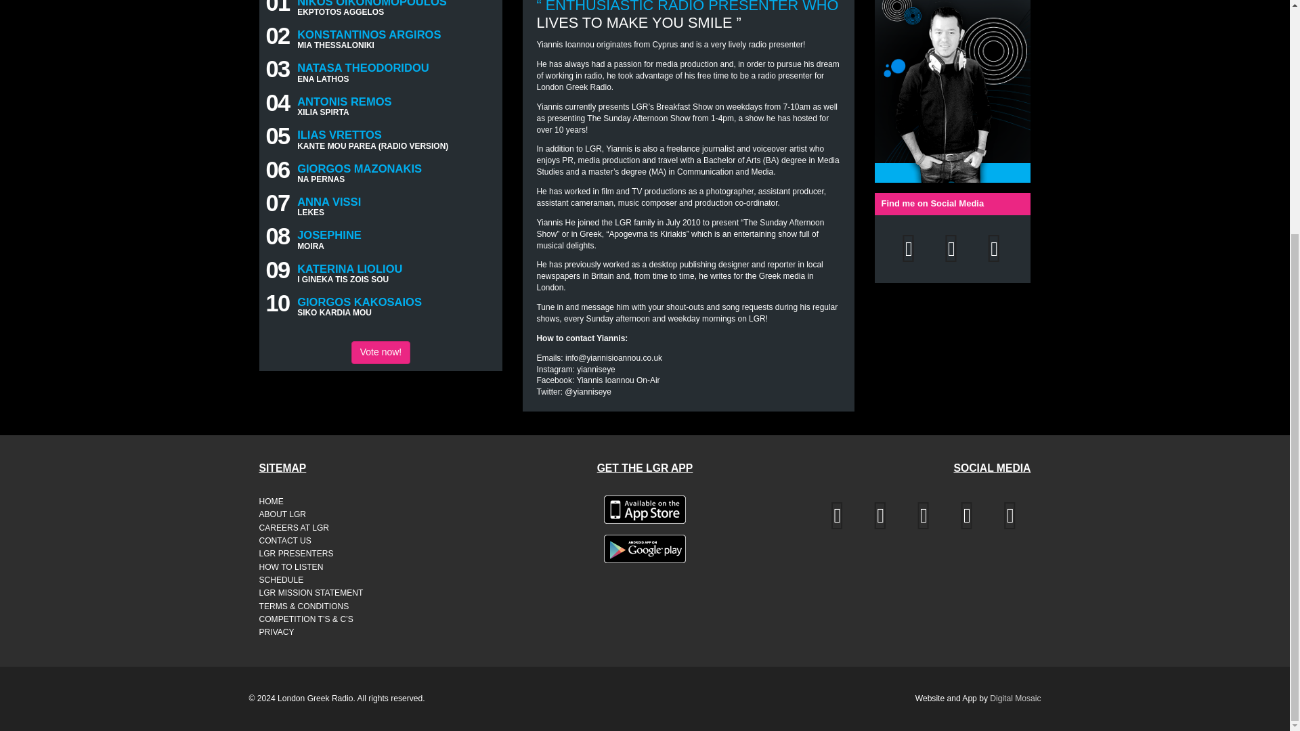 This screenshot has height=731, width=1300. What do you see at coordinates (645, 548) in the screenshot?
I see `Get the LGR Android app from the Google Play Store` at bounding box center [645, 548].